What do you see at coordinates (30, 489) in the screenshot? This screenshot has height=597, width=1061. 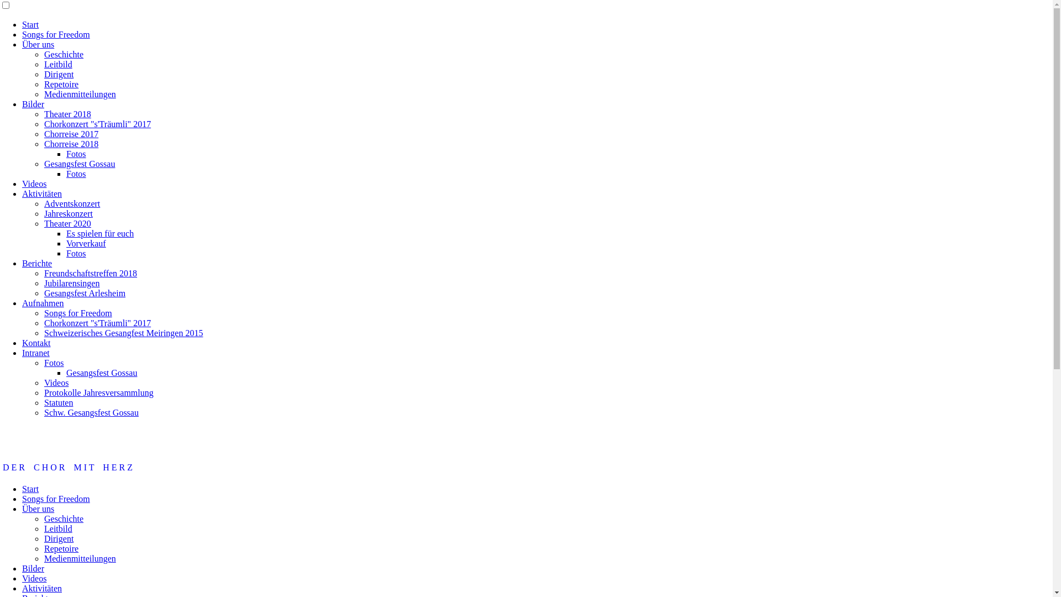 I see `Start` at bounding box center [30, 489].